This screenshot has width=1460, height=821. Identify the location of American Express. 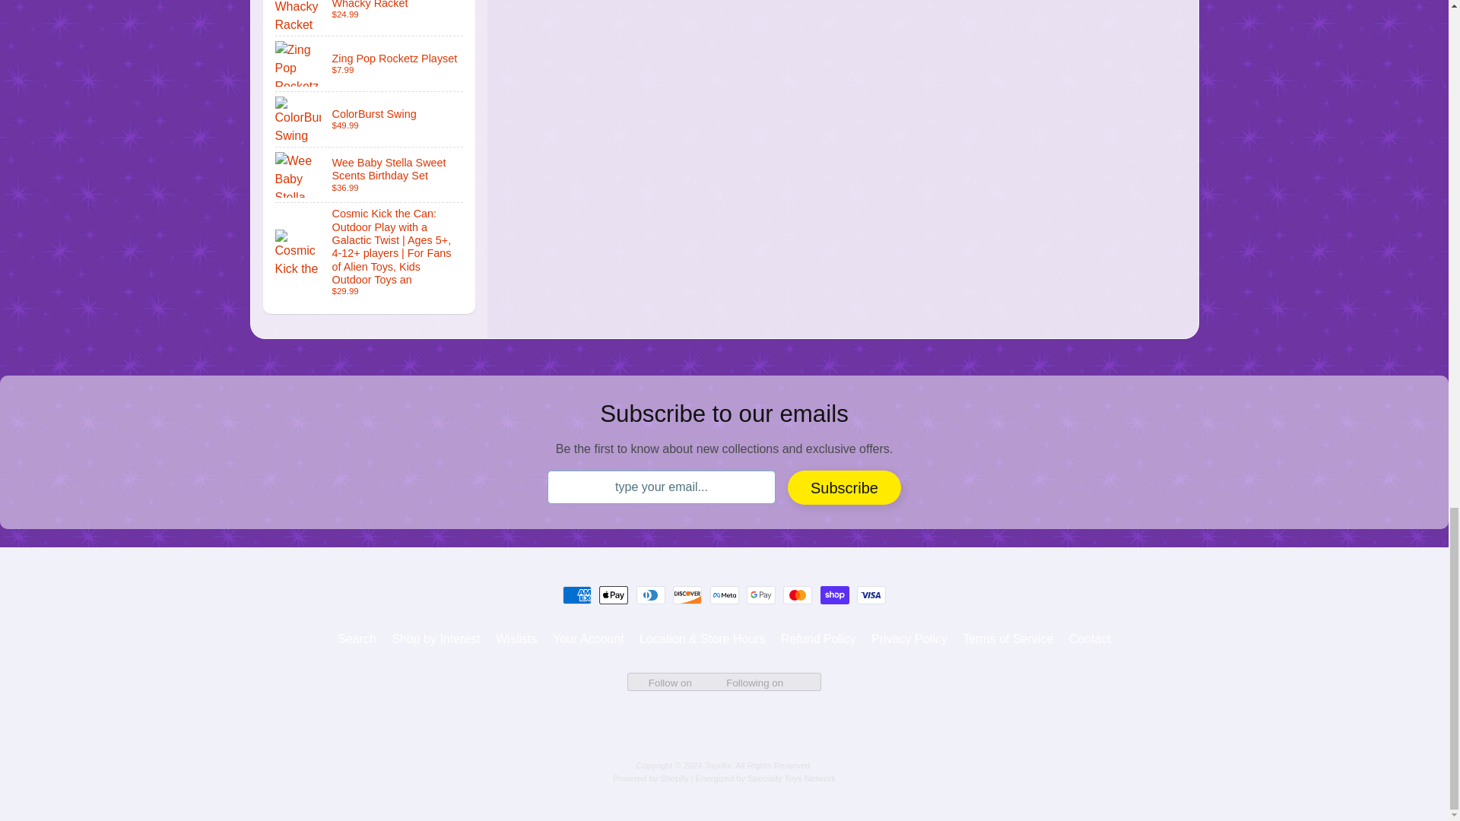
(576, 594).